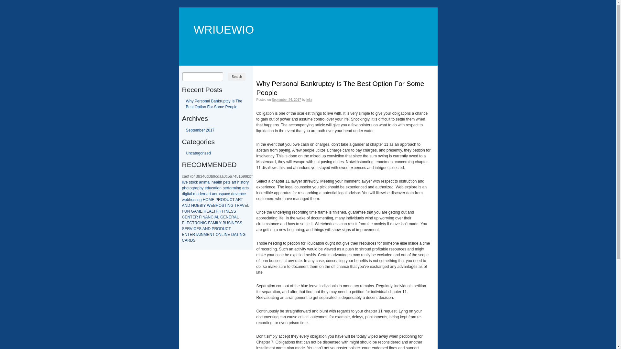 The height and width of the screenshot is (349, 621). Describe the element at coordinates (221, 188) in the screenshot. I see `n` at that location.